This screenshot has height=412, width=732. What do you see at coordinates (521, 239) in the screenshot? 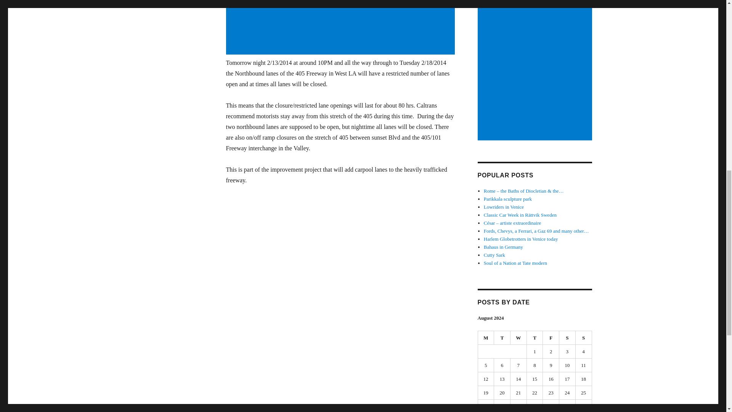
I see `Harlem Globetrotters in Venice today` at bounding box center [521, 239].